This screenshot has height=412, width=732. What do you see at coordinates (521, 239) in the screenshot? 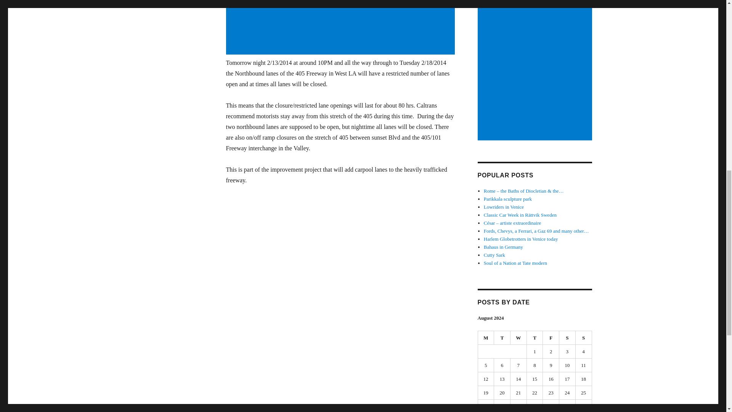
I see `Harlem Globetrotters in Venice today` at bounding box center [521, 239].